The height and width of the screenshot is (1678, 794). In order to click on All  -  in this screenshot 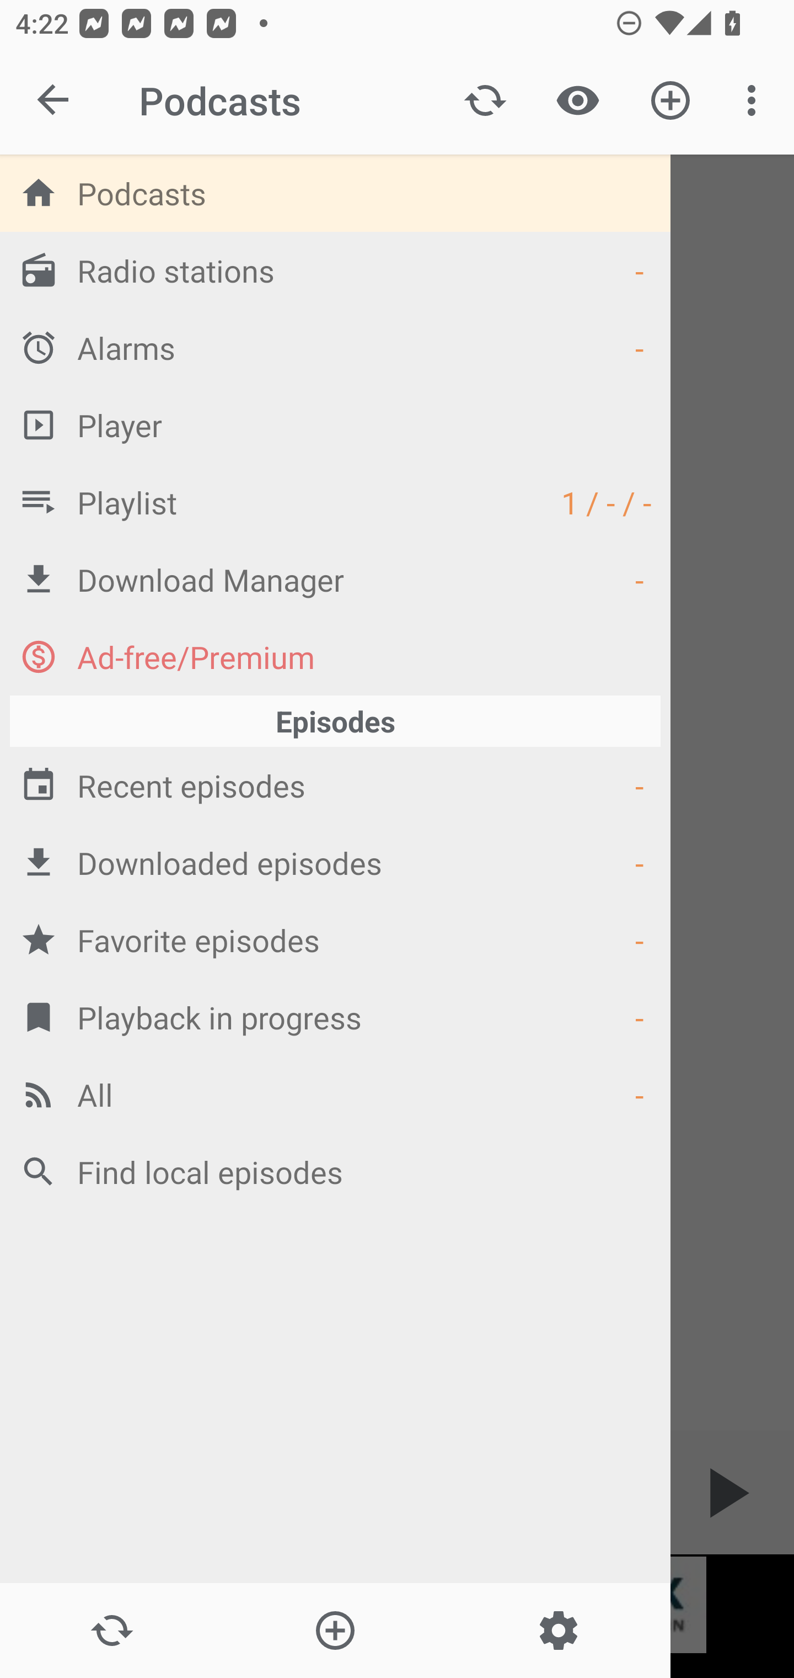, I will do `click(335, 1094)`.